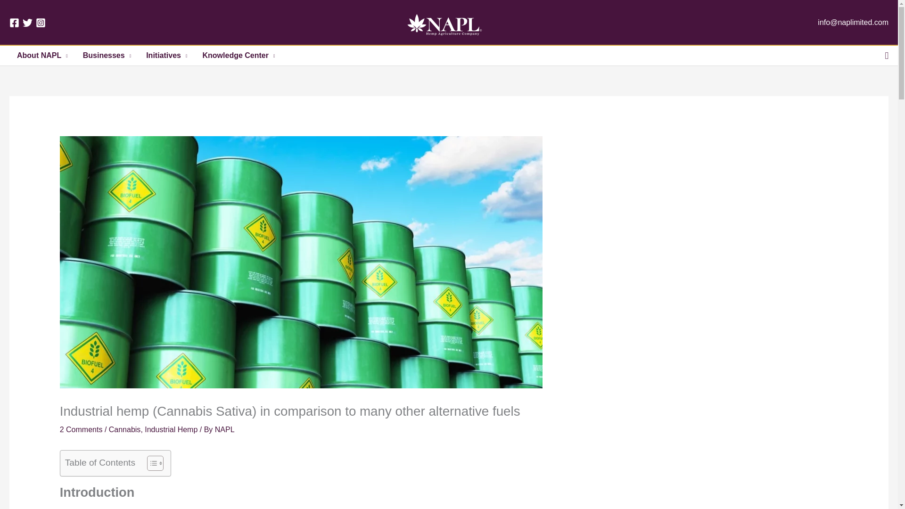 This screenshot has height=509, width=905. What do you see at coordinates (42, 56) in the screenshot?
I see `About NAPL` at bounding box center [42, 56].